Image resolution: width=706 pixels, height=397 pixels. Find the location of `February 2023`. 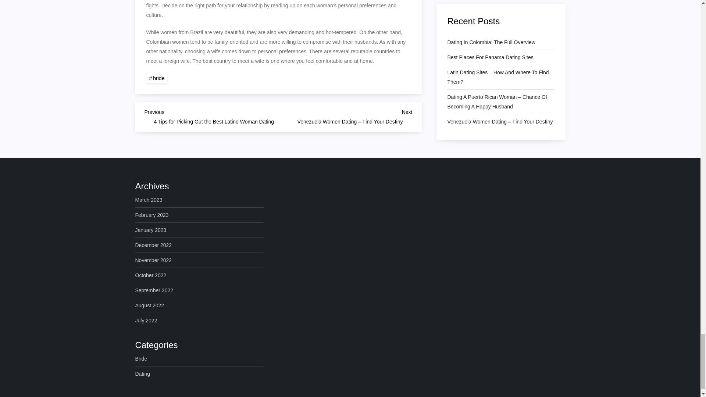

February 2023 is located at coordinates (152, 215).